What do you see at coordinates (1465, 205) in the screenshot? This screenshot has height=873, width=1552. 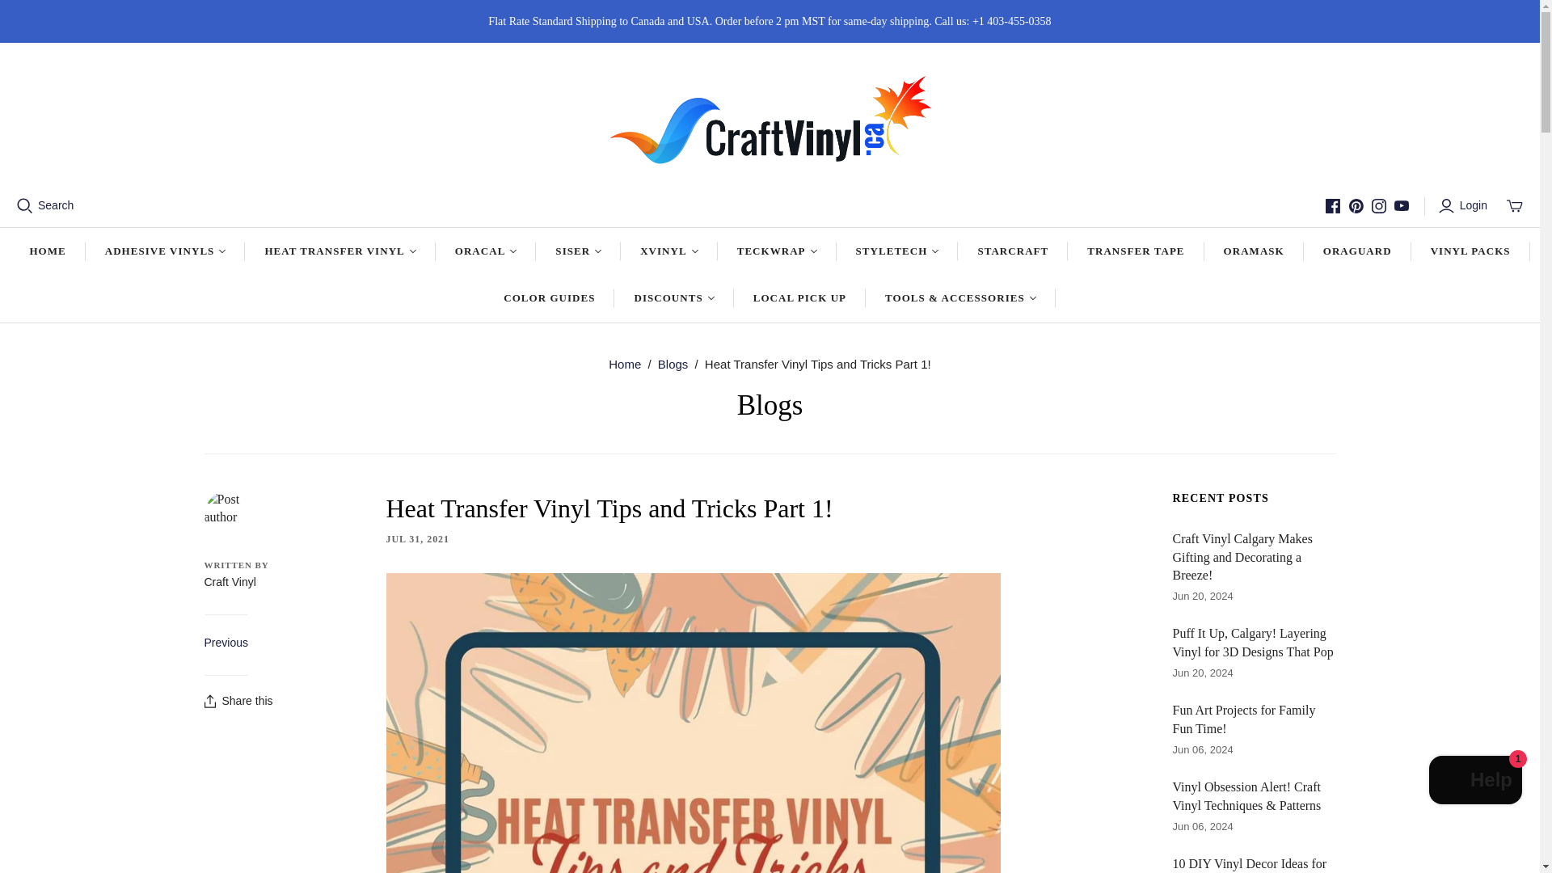 I see `Login` at bounding box center [1465, 205].